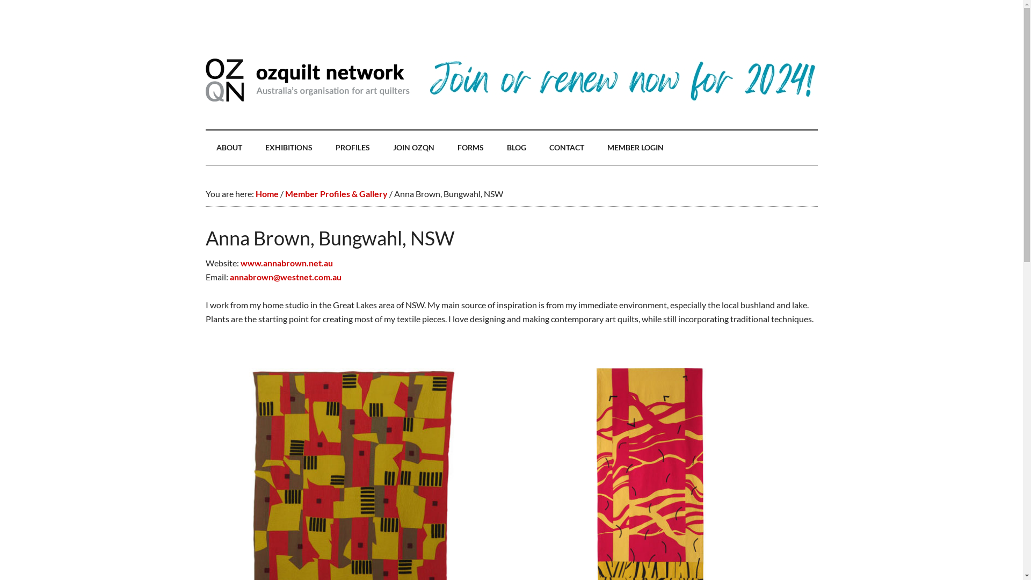  I want to click on JOIN OZQN, so click(413, 148).